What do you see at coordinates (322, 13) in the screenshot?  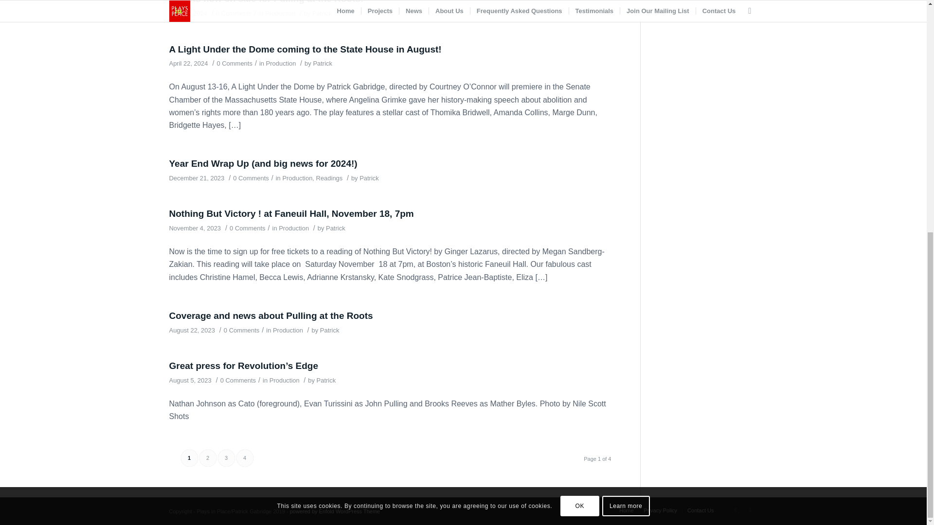 I see `Posts by Patrick` at bounding box center [322, 13].